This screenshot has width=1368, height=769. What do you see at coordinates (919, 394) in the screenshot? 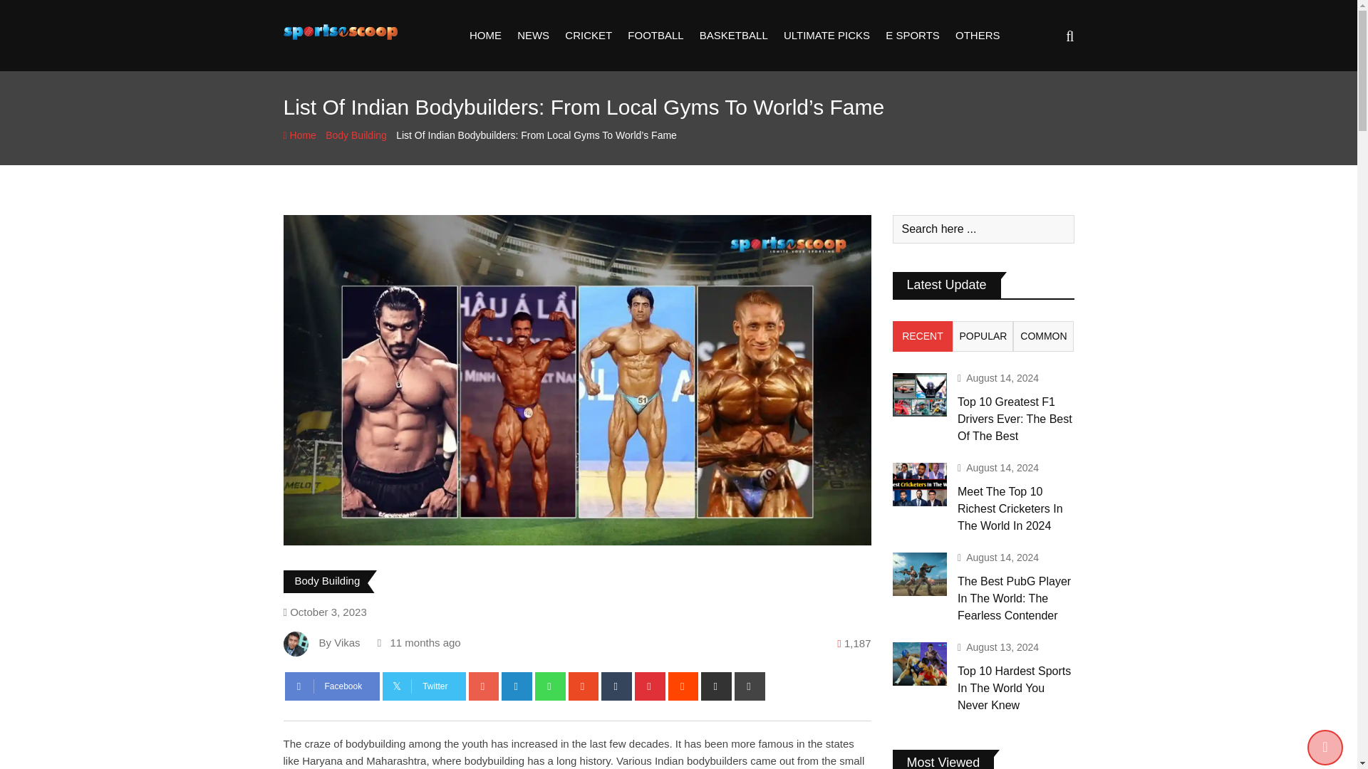
I see `Top 10 Greatest F1 Drivers Ever: The Best Of The Best` at bounding box center [919, 394].